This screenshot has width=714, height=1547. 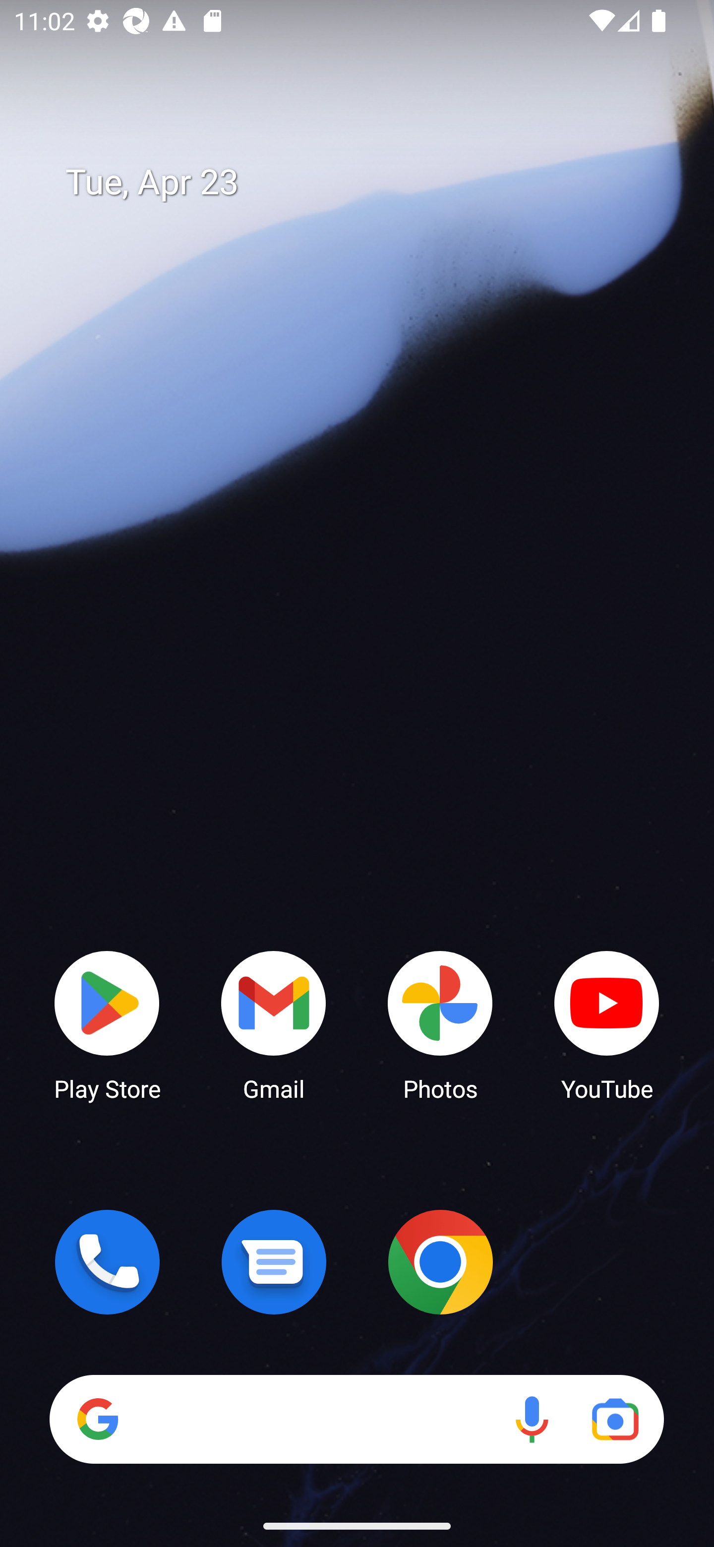 I want to click on YouTube, so click(x=607, y=1024).